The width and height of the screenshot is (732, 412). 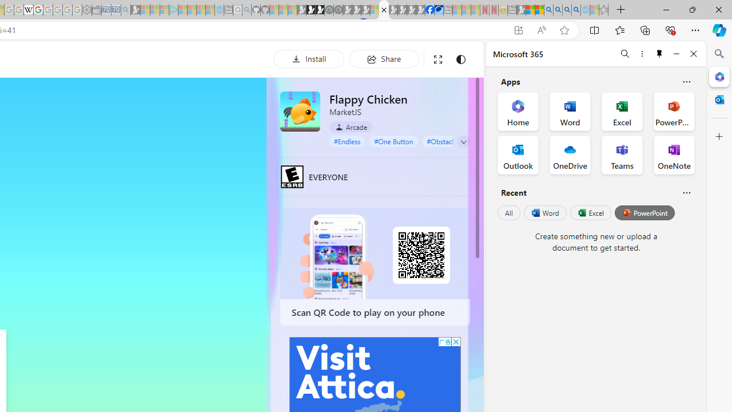 I want to click on Bing AI - Search, so click(x=548, y=10).